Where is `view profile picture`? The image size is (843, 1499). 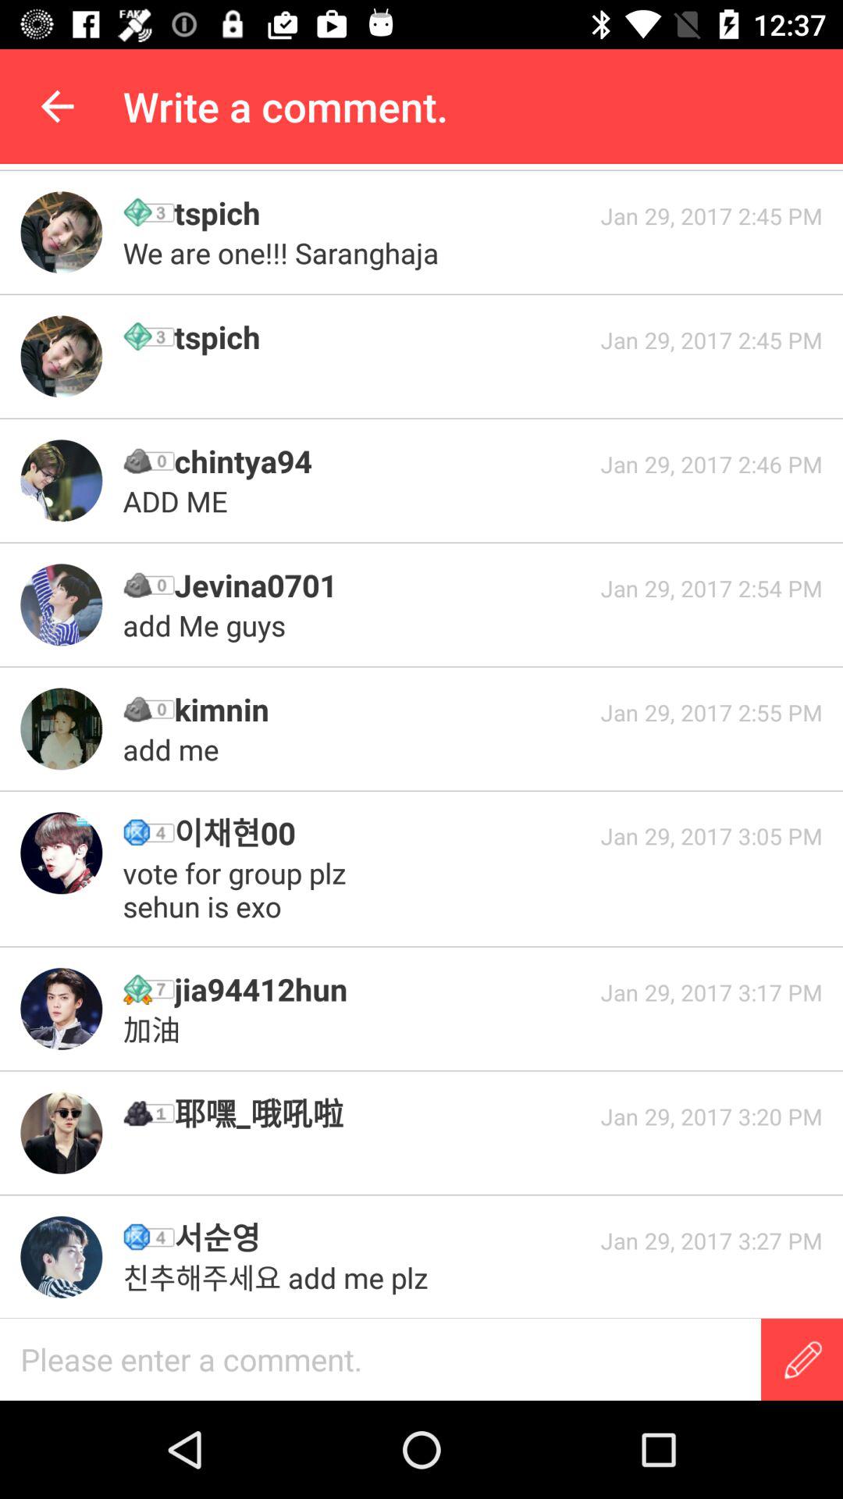
view profile picture is located at coordinates (61, 729).